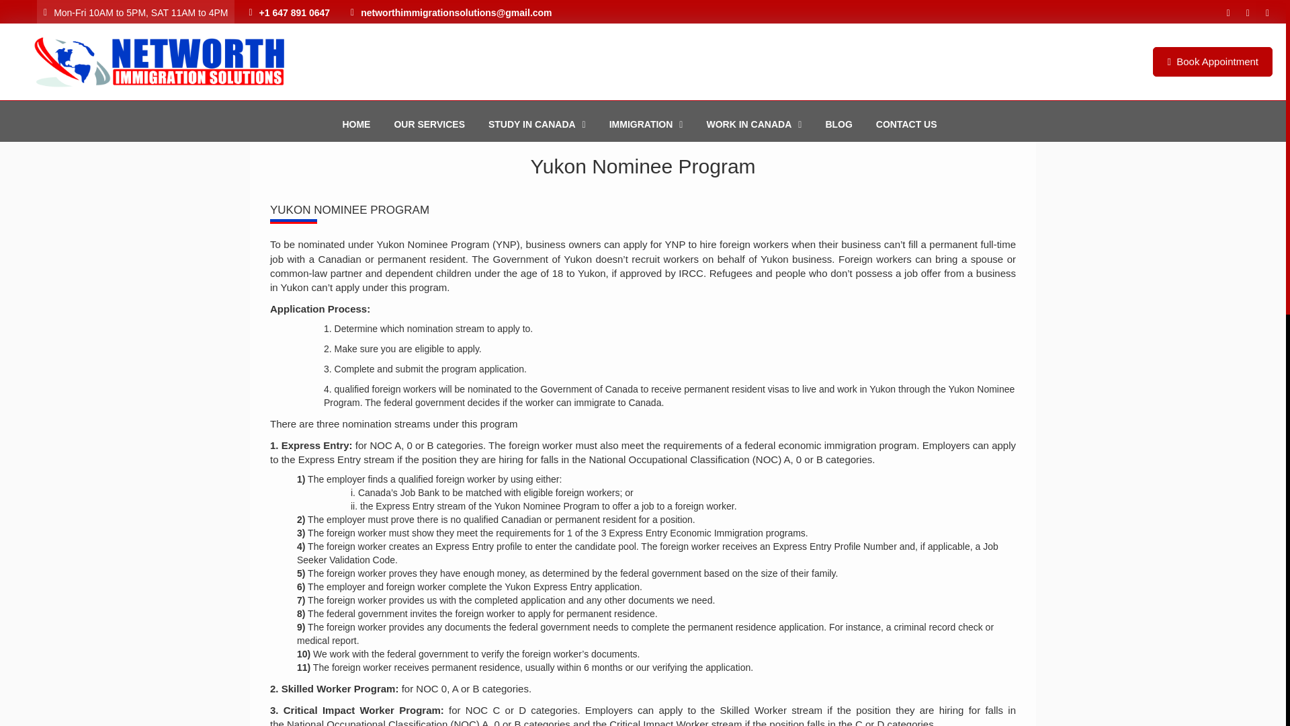  What do you see at coordinates (1248, 12) in the screenshot?
I see `Subscribe to YouTube Channel` at bounding box center [1248, 12].